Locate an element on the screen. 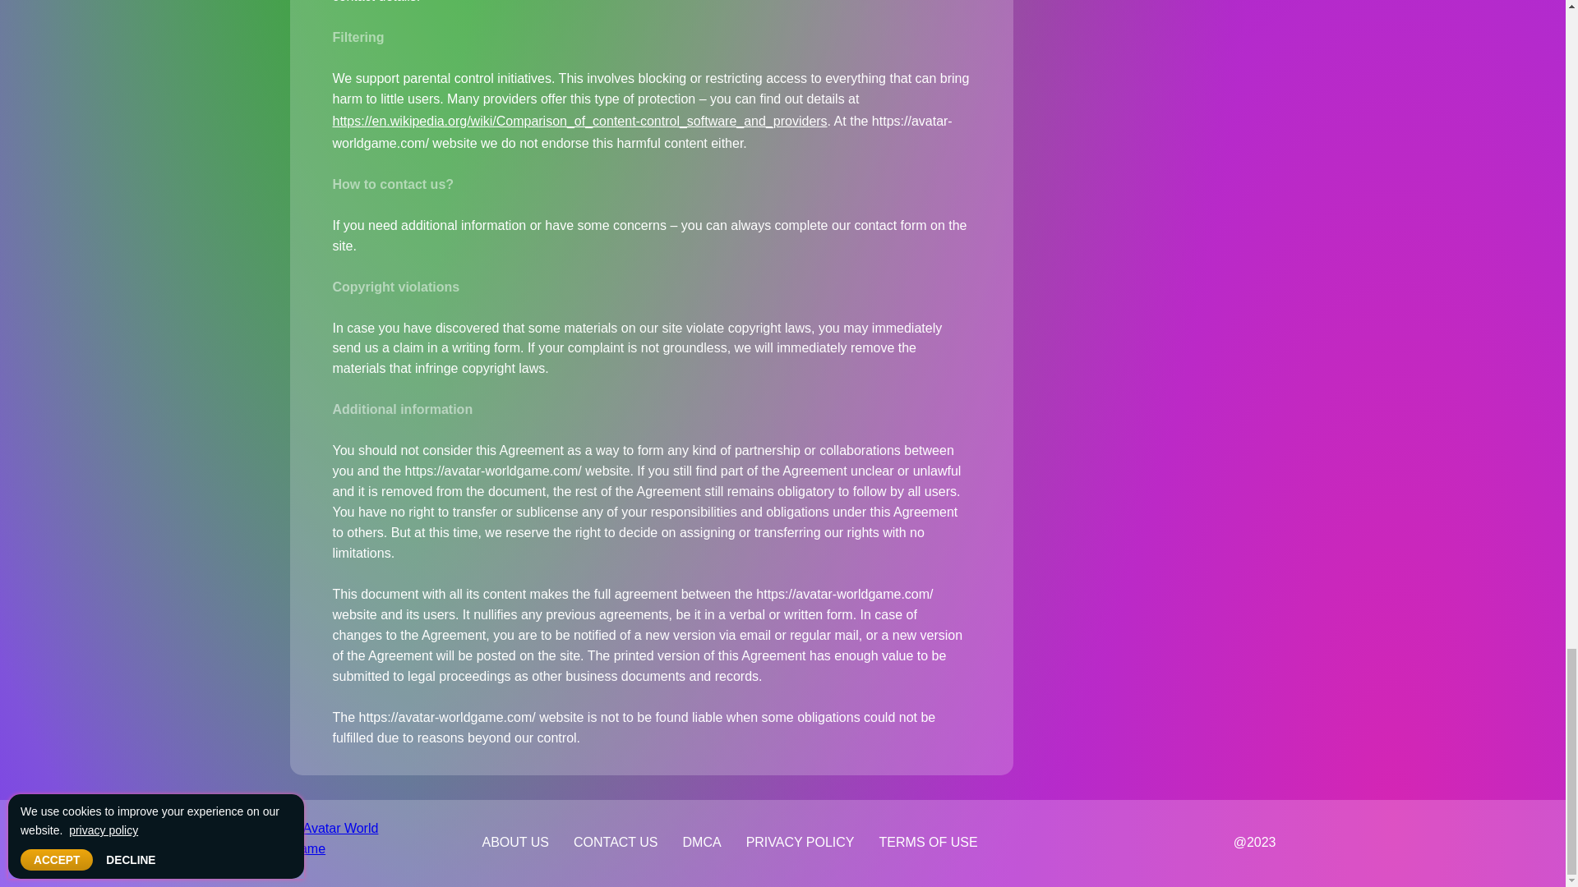 The height and width of the screenshot is (887, 1578). PRIVACY POLICY is located at coordinates (800, 841).